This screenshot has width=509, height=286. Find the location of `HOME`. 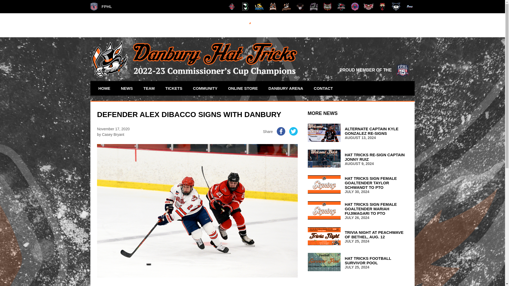

HOME is located at coordinates (104, 88).